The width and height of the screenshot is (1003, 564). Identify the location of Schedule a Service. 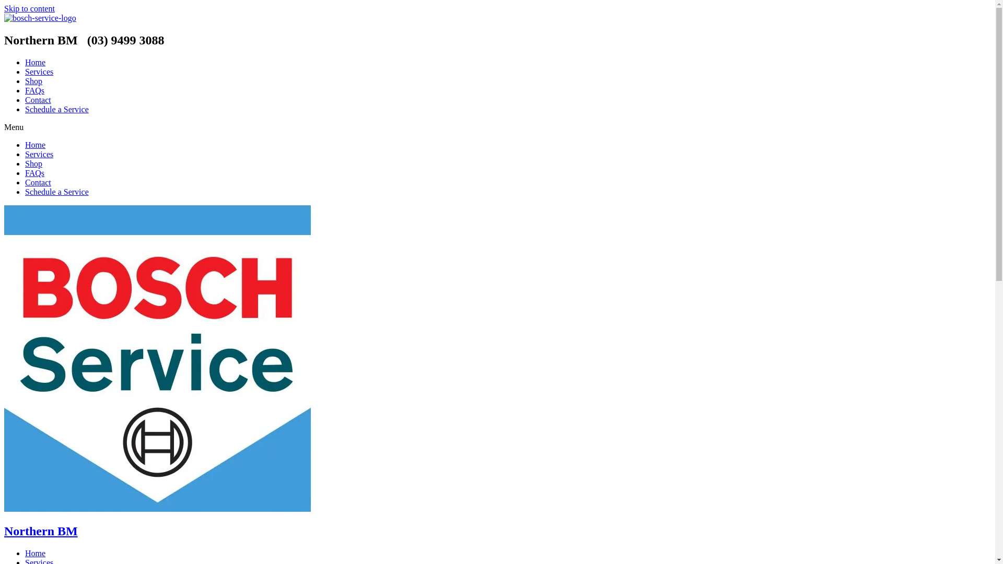
(57, 192).